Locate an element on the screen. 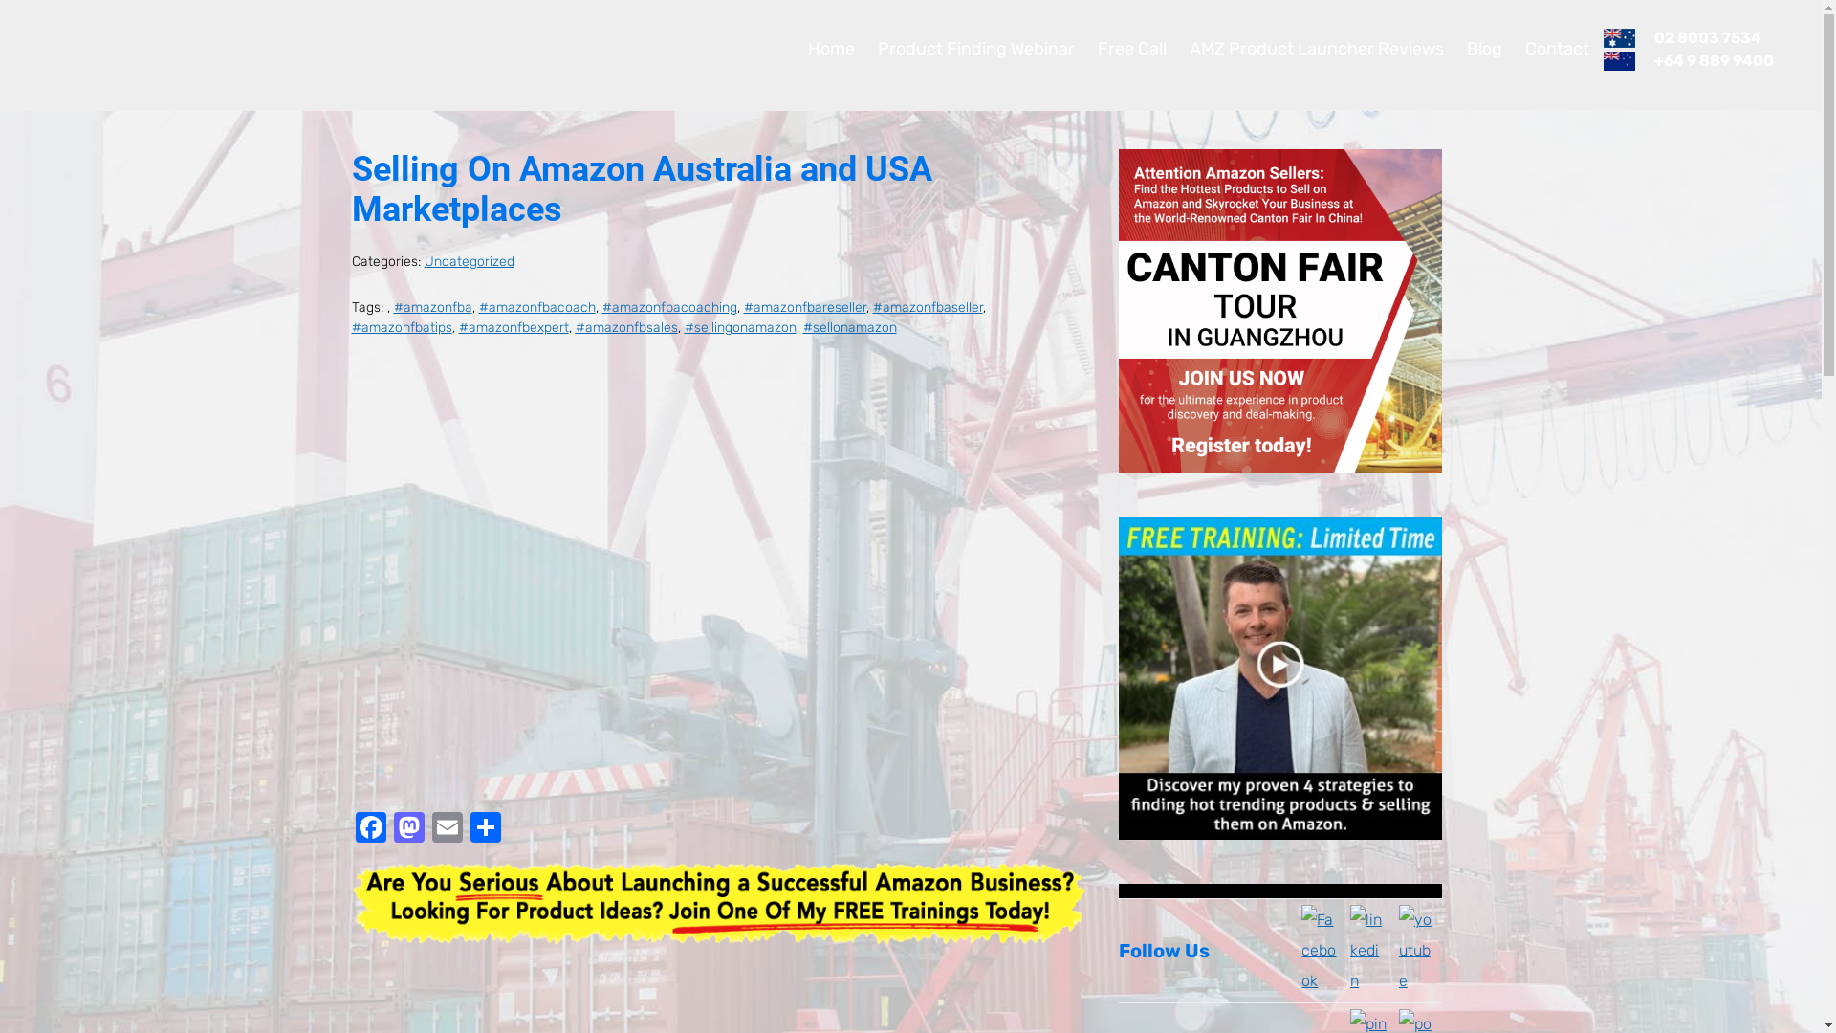  #amazonfbexpert is located at coordinates (514, 327).